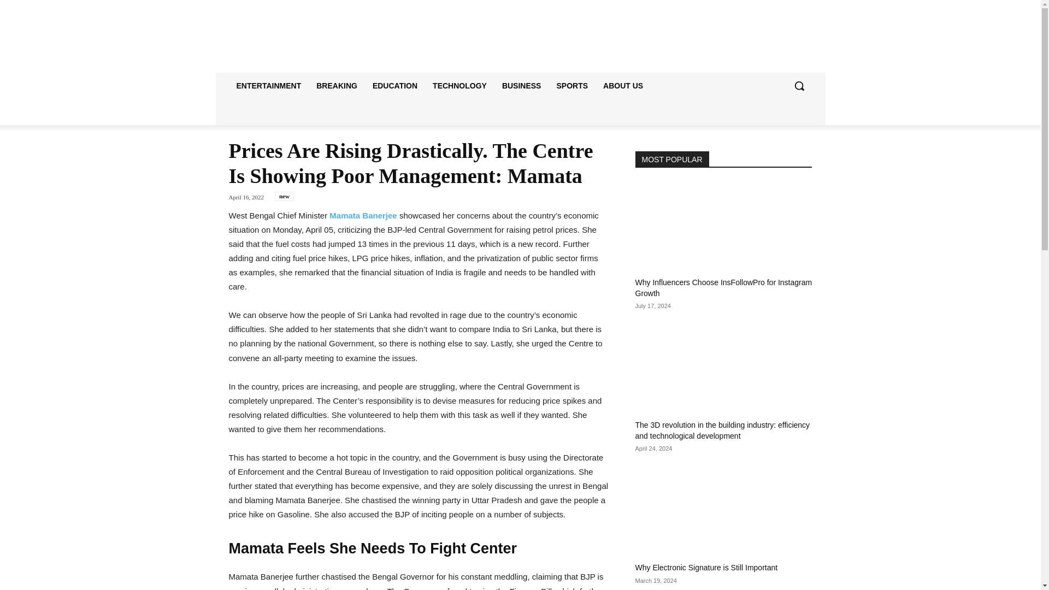 This screenshot has width=1049, height=590. I want to click on ABOUT US, so click(623, 85).